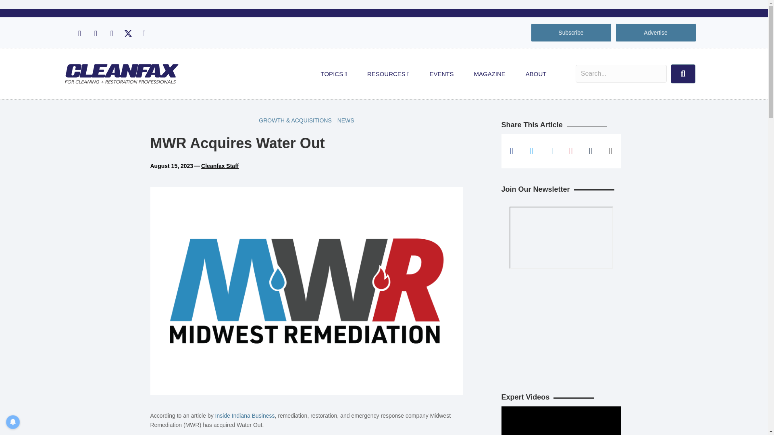 The image size is (774, 435). I want to click on LinkedIn, so click(111, 33).